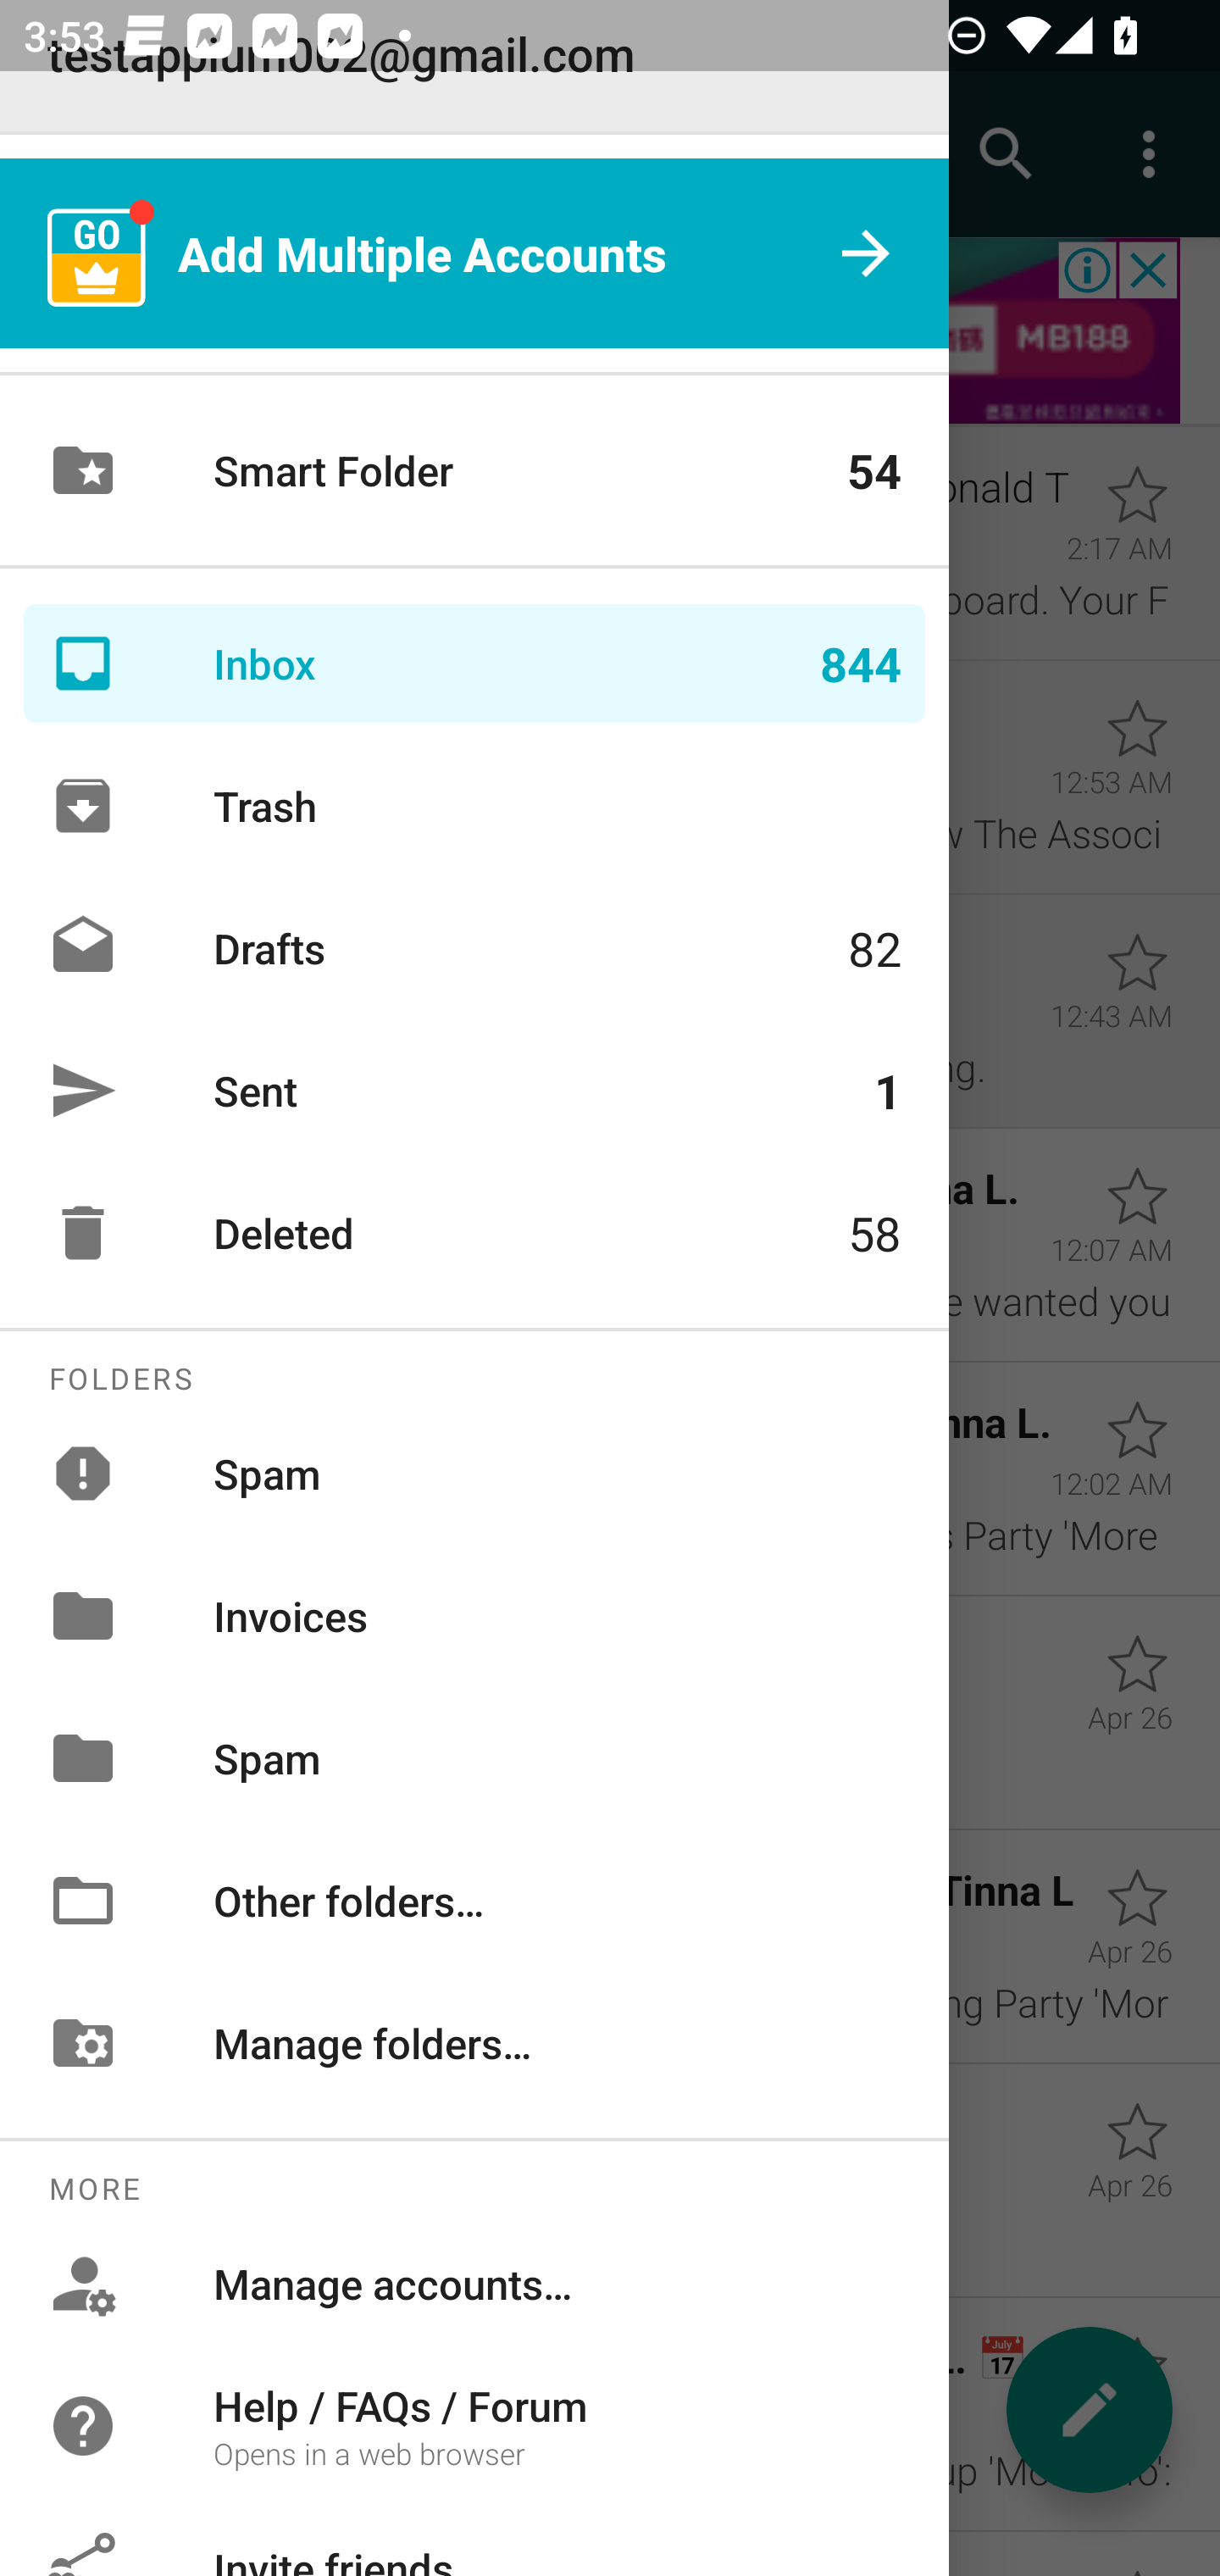 The image size is (1220, 2576). What do you see at coordinates (474, 2283) in the screenshot?
I see `Manage accounts…` at bounding box center [474, 2283].